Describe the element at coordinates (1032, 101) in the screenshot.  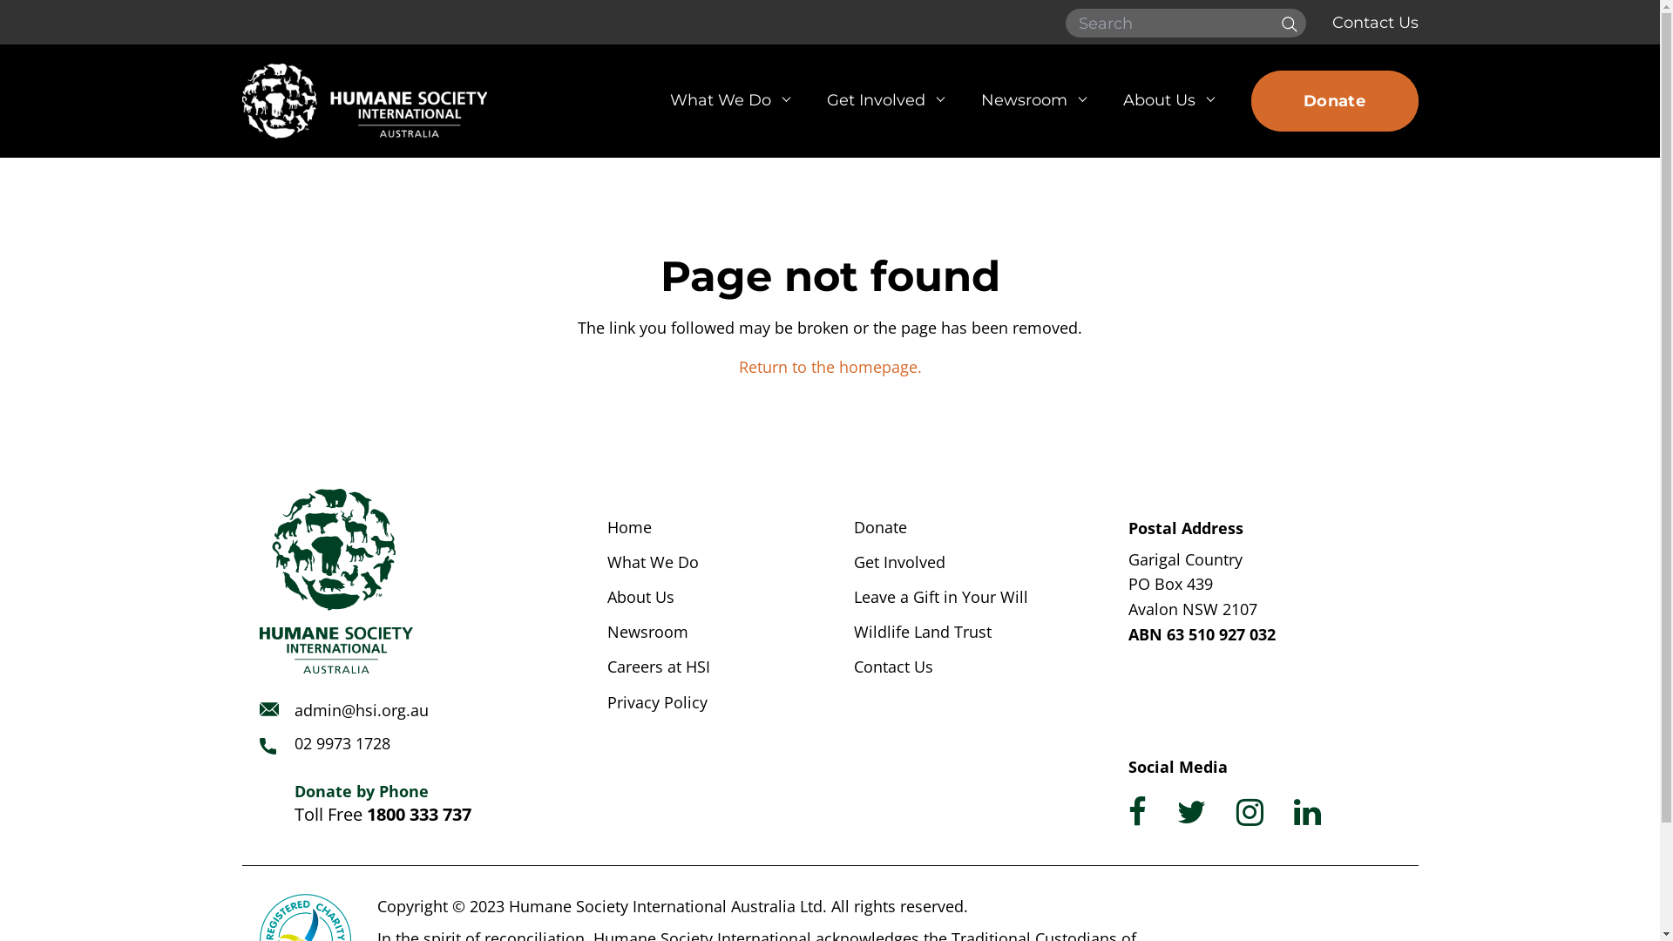
I see `Newsroom` at that location.